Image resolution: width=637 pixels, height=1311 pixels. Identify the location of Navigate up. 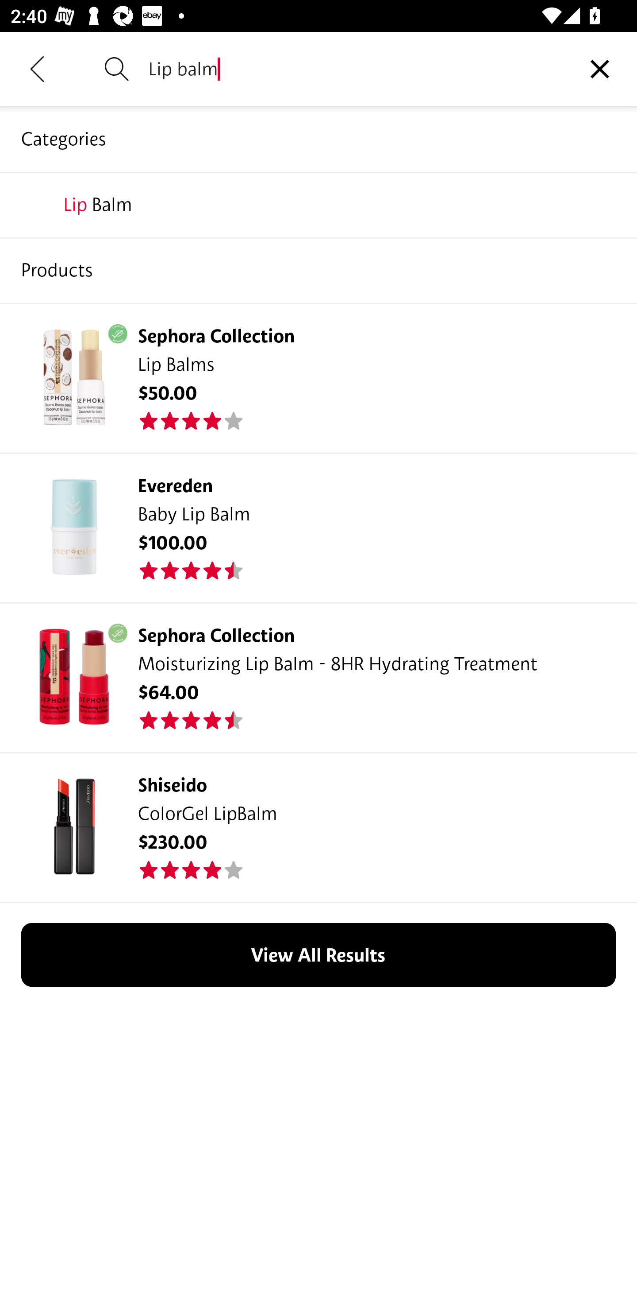
(37, 69).